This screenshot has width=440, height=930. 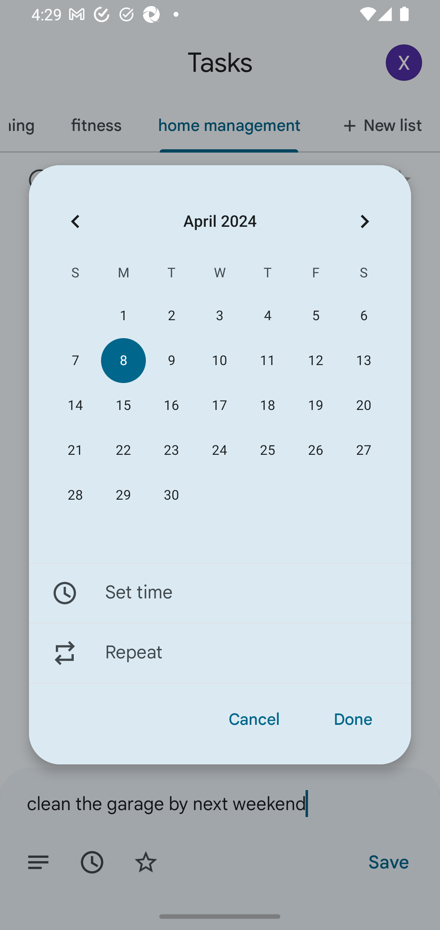 I want to click on 26 26 April 2024, so click(x=315, y=450).